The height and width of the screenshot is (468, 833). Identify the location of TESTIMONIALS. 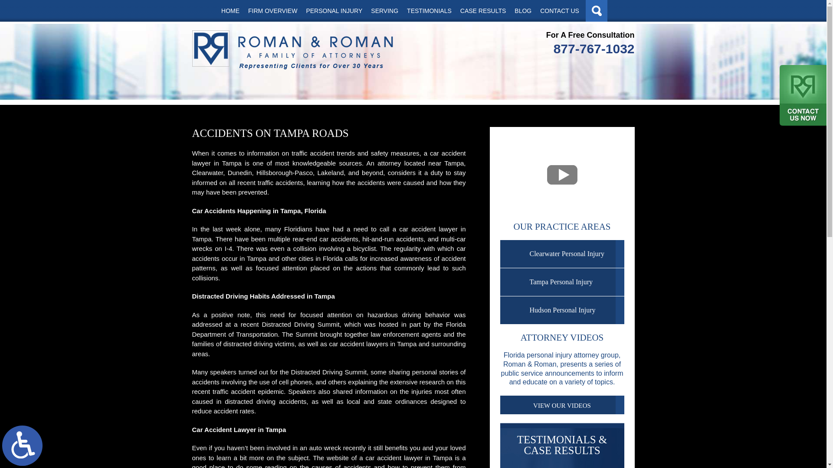
(429, 10).